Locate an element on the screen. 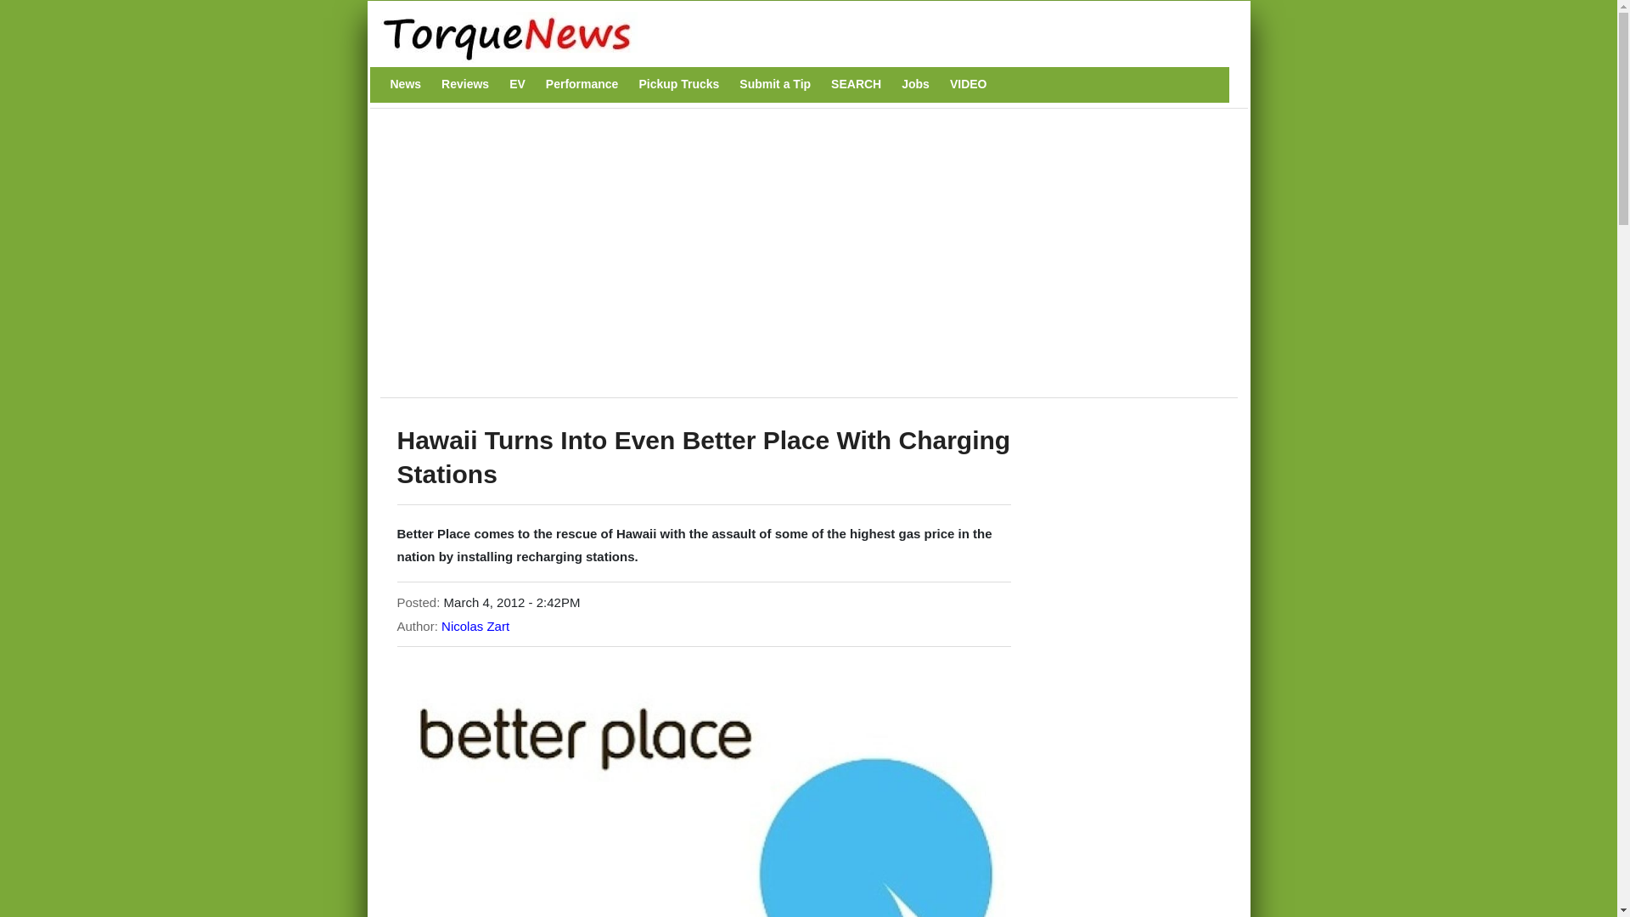 The width and height of the screenshot is (1630, 917). Advertisement is located at coordinates (699, 262).